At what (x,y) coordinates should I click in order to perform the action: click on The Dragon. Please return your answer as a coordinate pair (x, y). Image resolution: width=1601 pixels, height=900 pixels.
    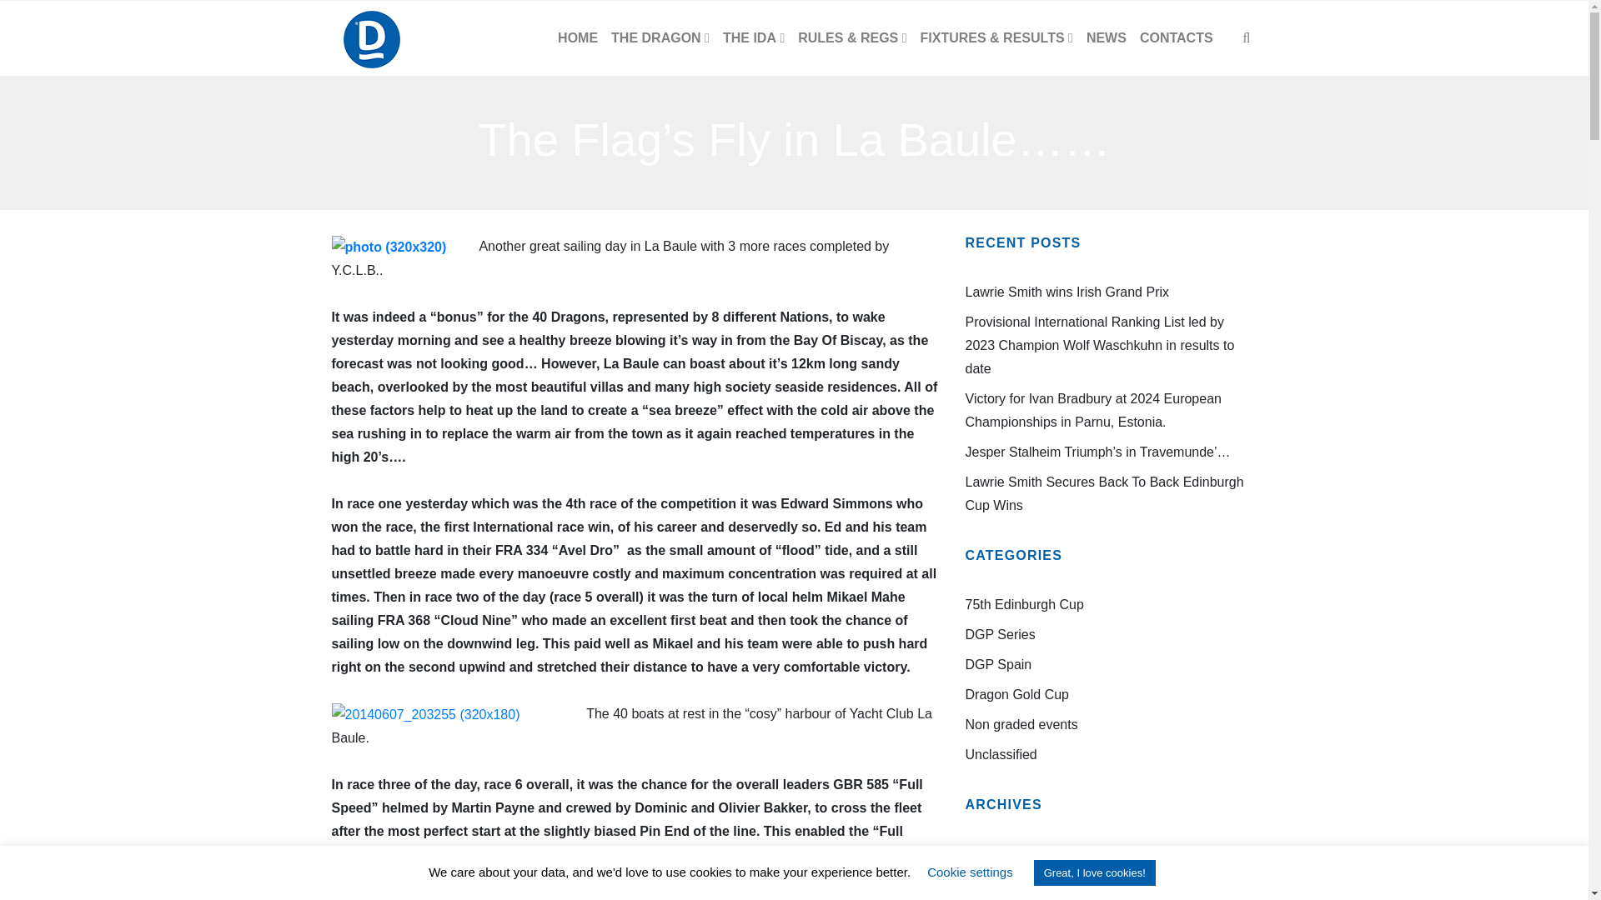
    Looking at the image, I should click on (660, 38).